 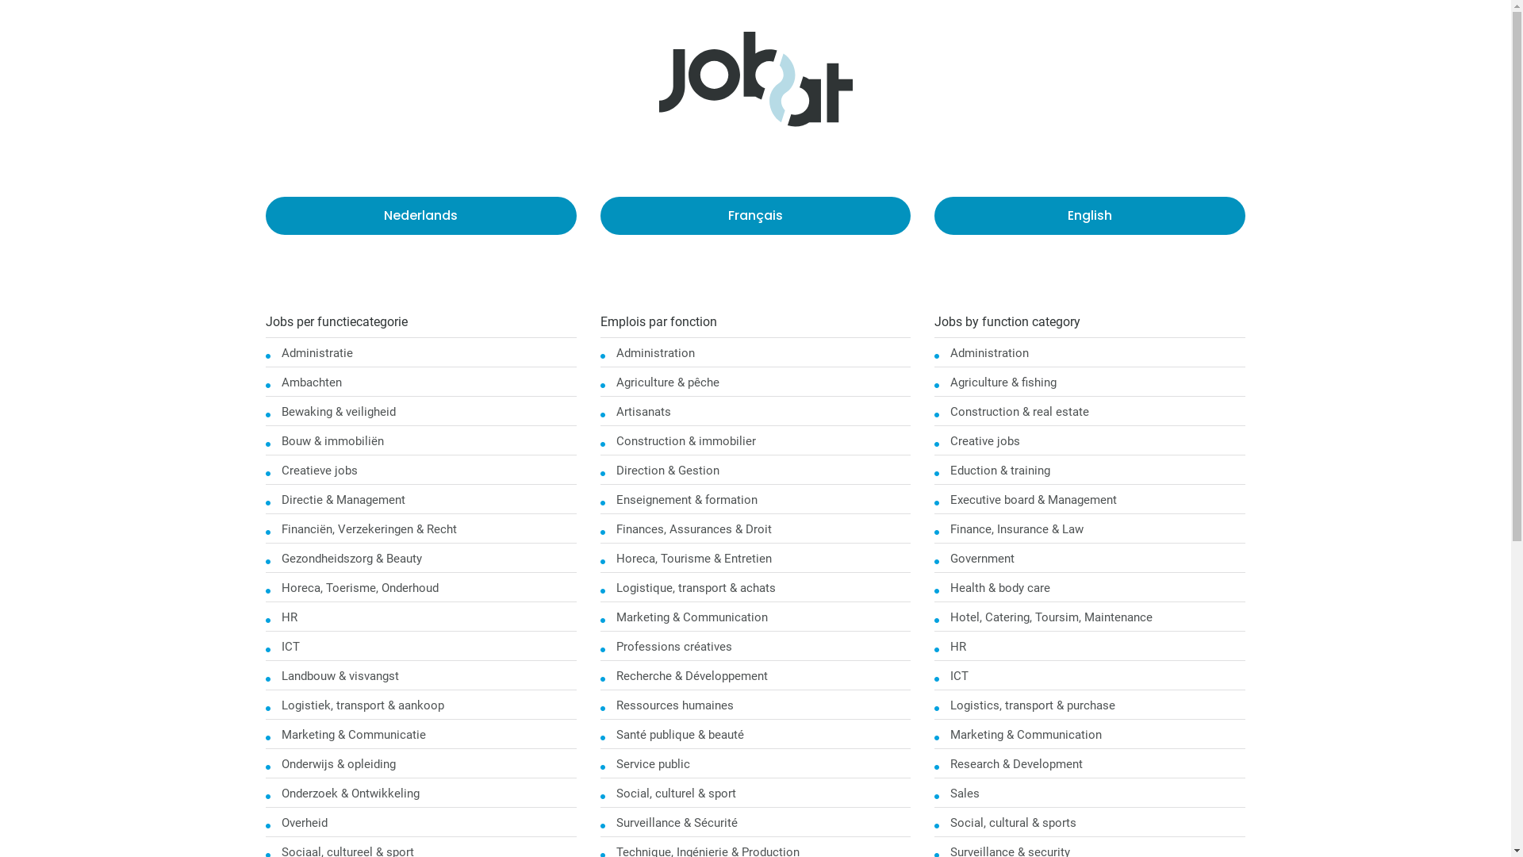 I want to click on Administratie, so click(x=317, y=353).